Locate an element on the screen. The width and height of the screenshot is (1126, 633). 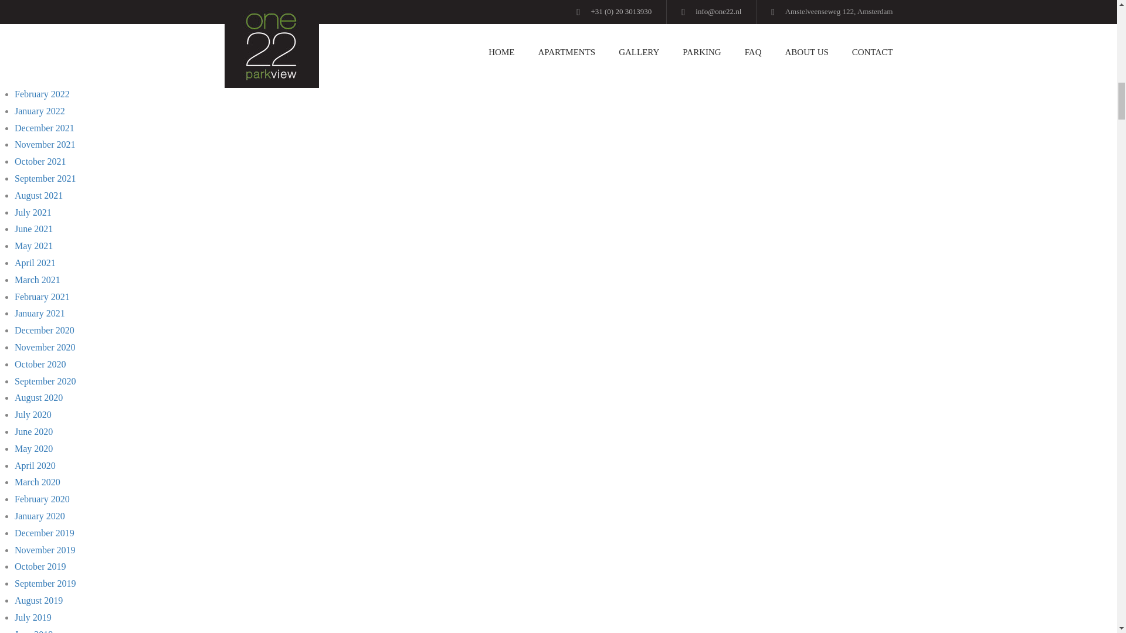
February 2022 is located at coordinates (42, 94).